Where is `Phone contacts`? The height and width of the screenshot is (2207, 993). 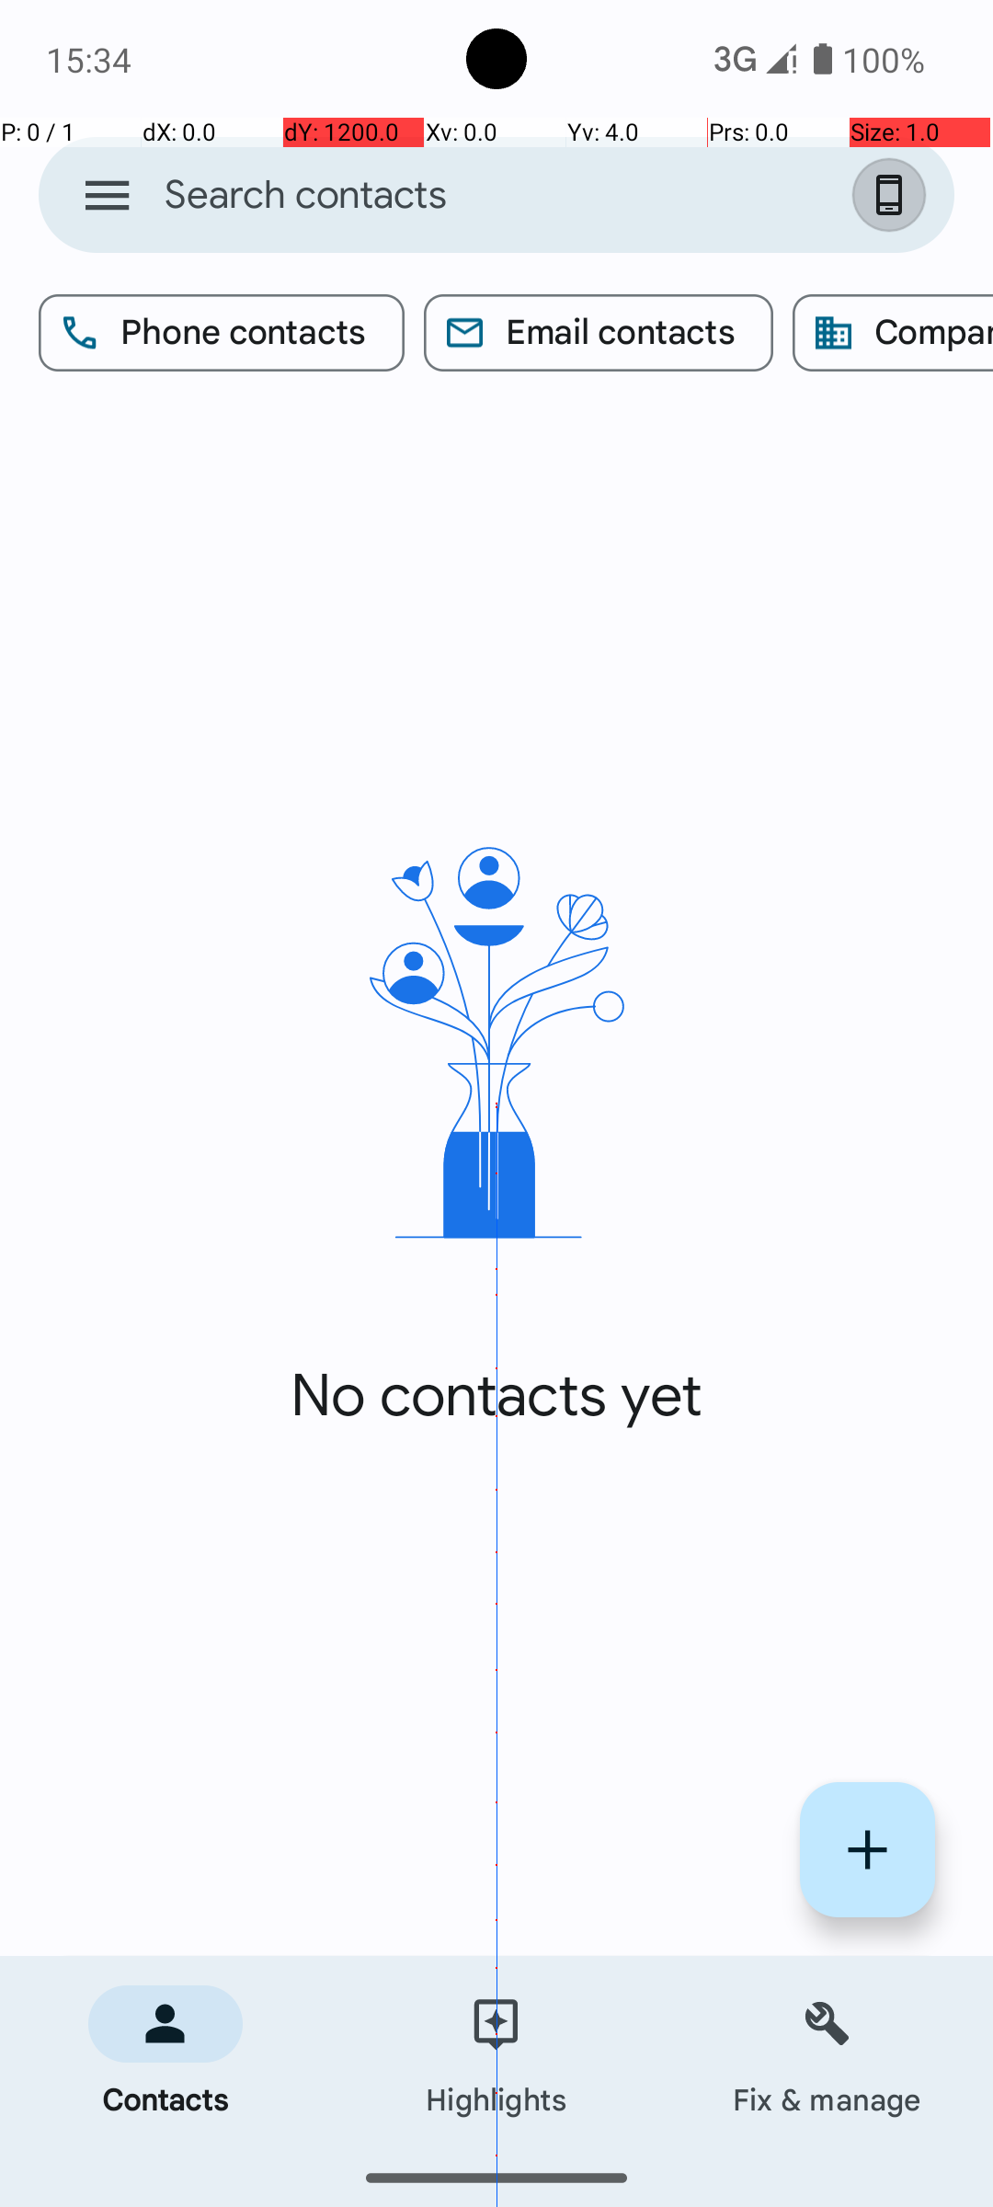 Phone contacts is located at coordinates (222, 333).